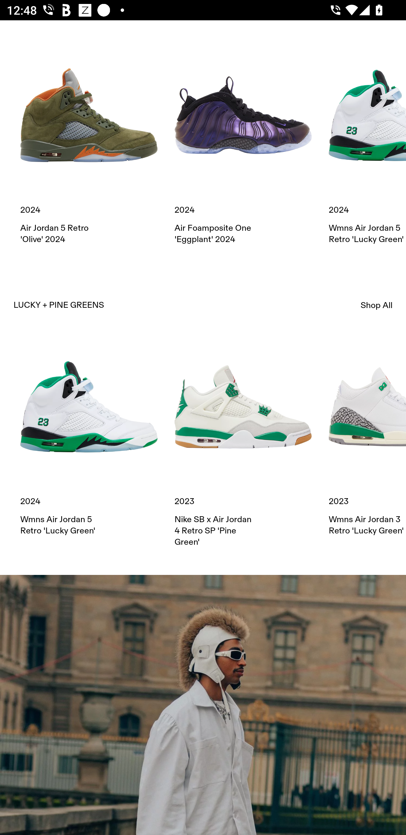  I want to click on 2023 Wmns Air Jordan 3 Retro 'Lucky Green', so click(367, 437).